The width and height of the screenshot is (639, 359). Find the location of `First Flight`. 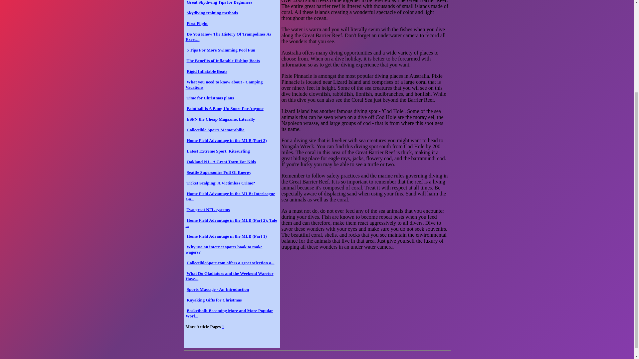

First Flight is located at coordinates (197, 23).